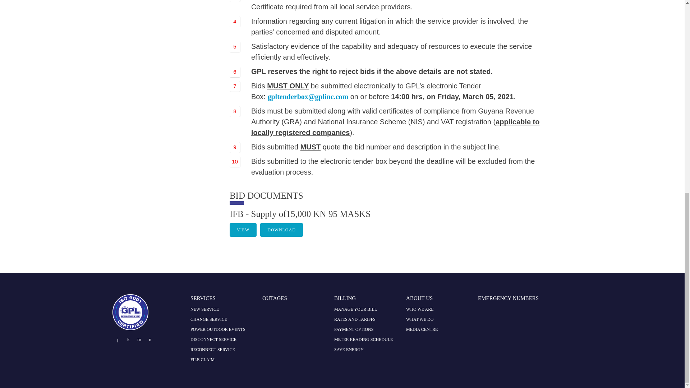 The image size is (690, 388). Describe the element at coordinates (204, 309) in the screenshot. I see `NEW SERVICE` at that location.